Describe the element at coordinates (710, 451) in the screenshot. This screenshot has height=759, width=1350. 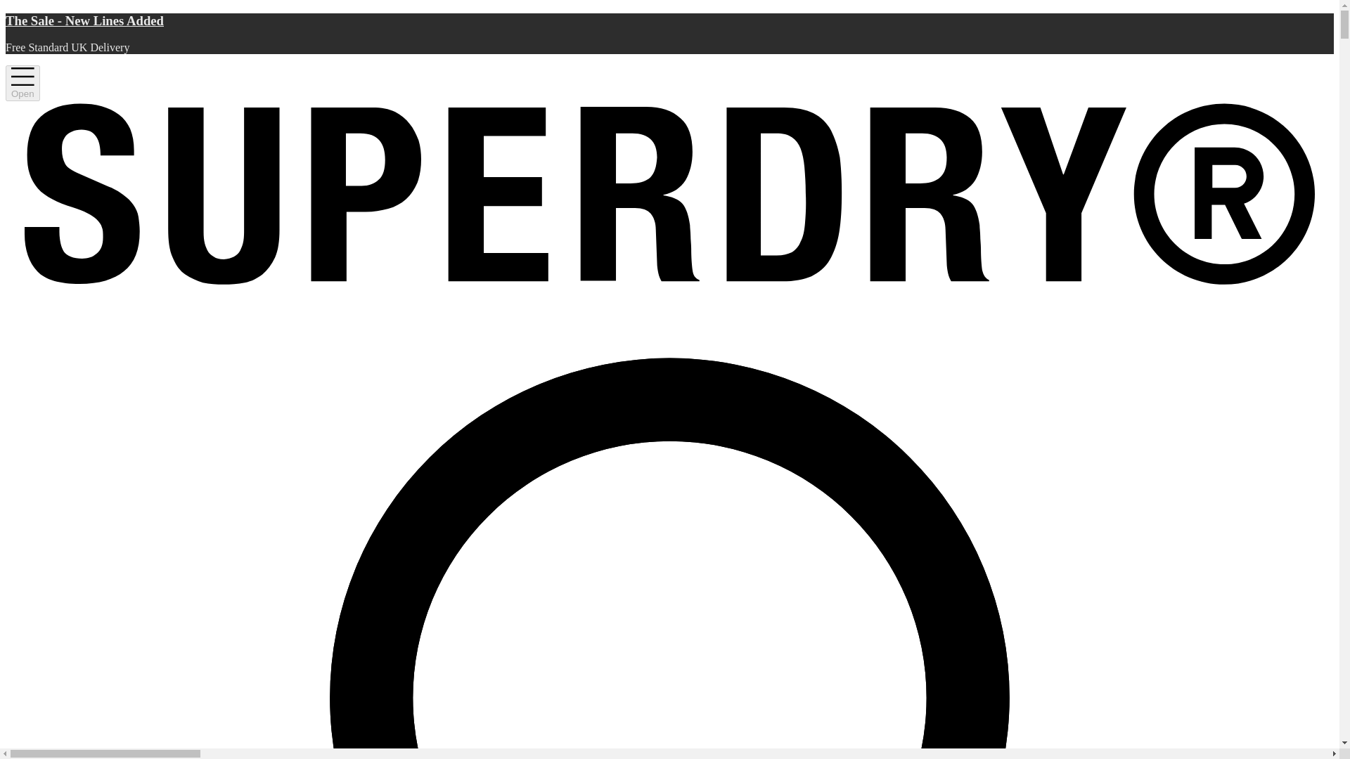
I see `ArrowRight` at that location.